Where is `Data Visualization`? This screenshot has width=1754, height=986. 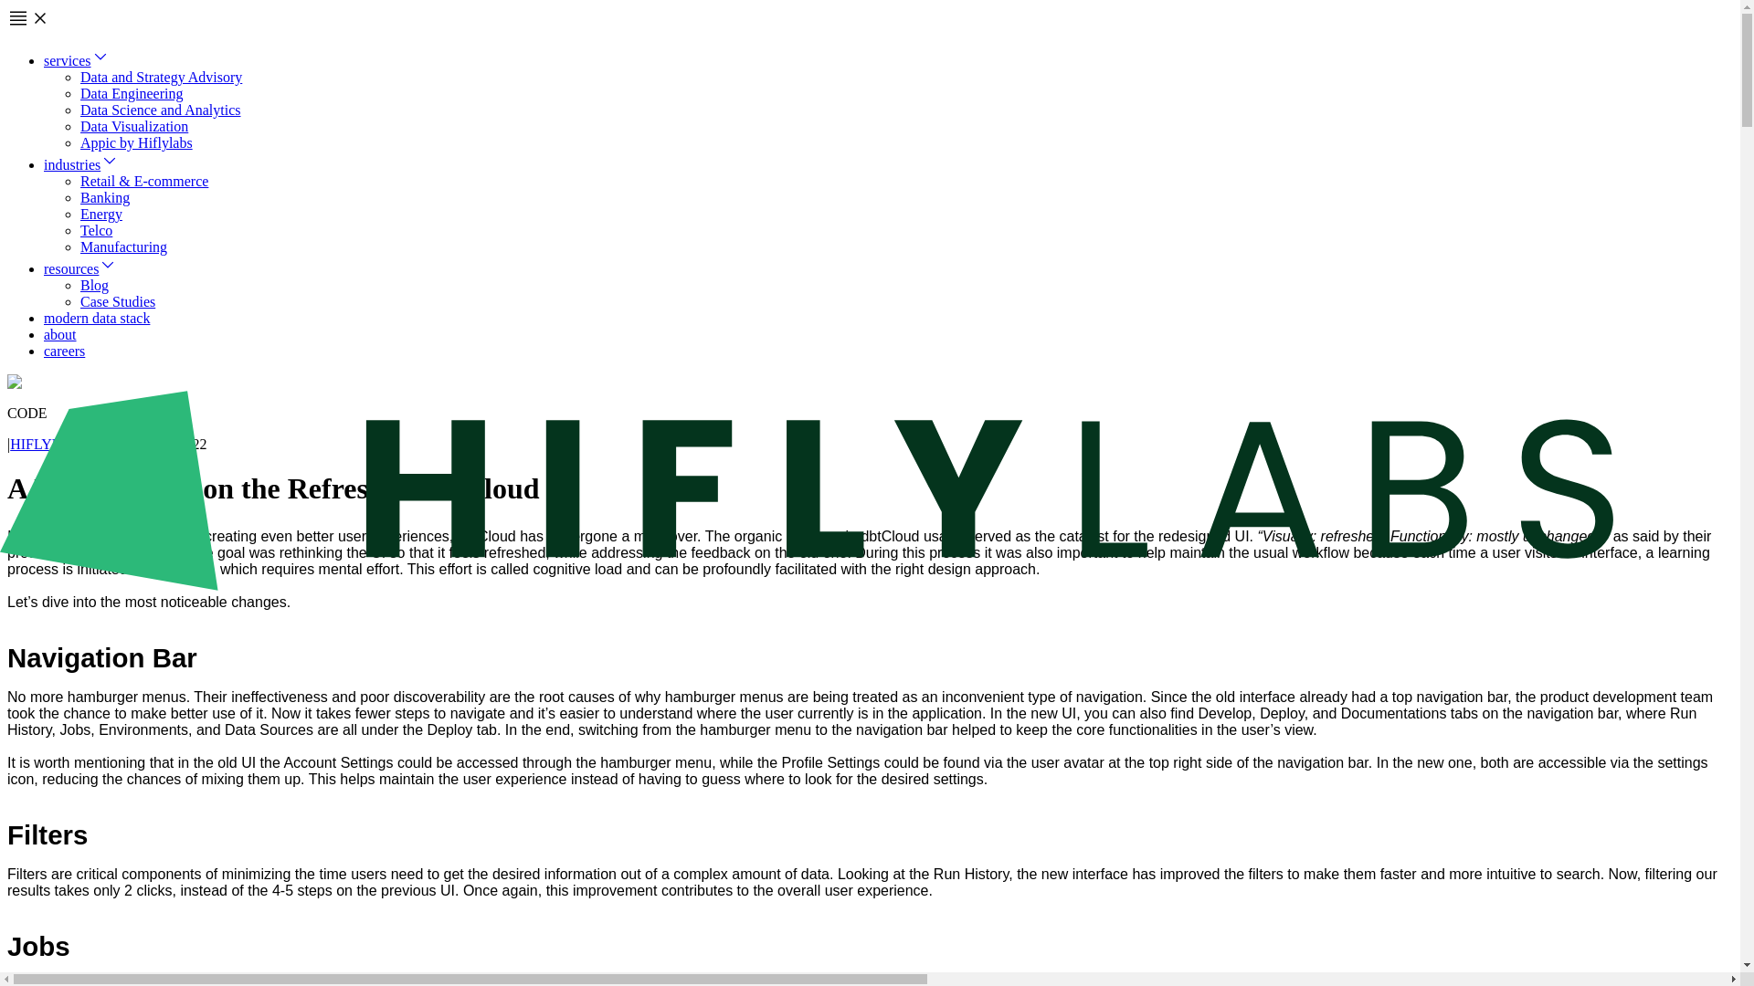 Data Visualization is located at coordinates (133, 126).